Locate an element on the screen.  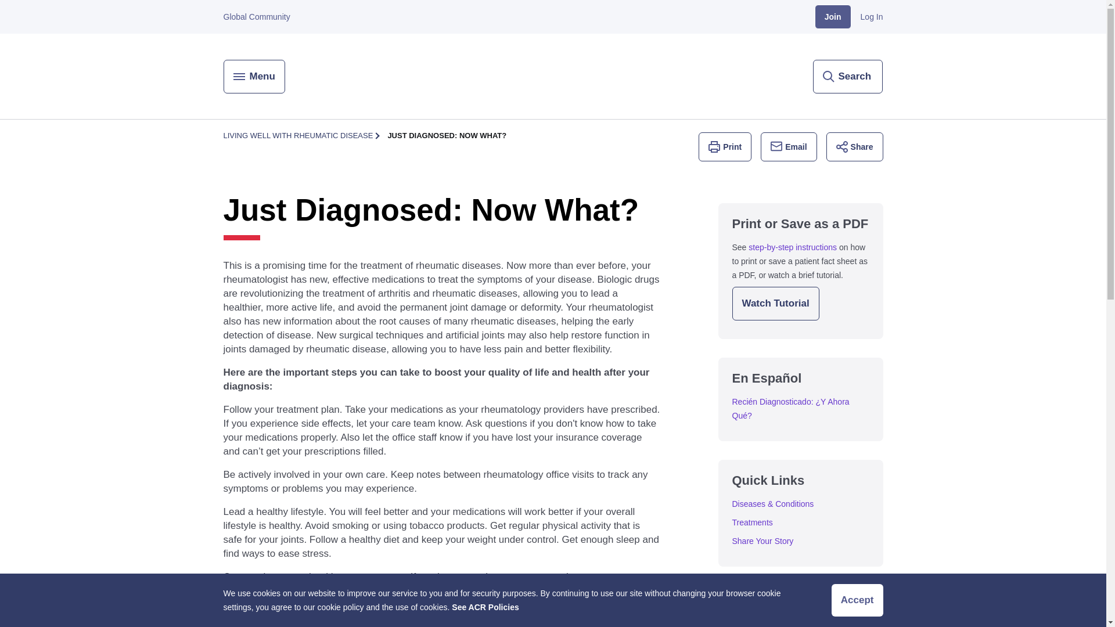
Menu is located at coordinates (253, 75).